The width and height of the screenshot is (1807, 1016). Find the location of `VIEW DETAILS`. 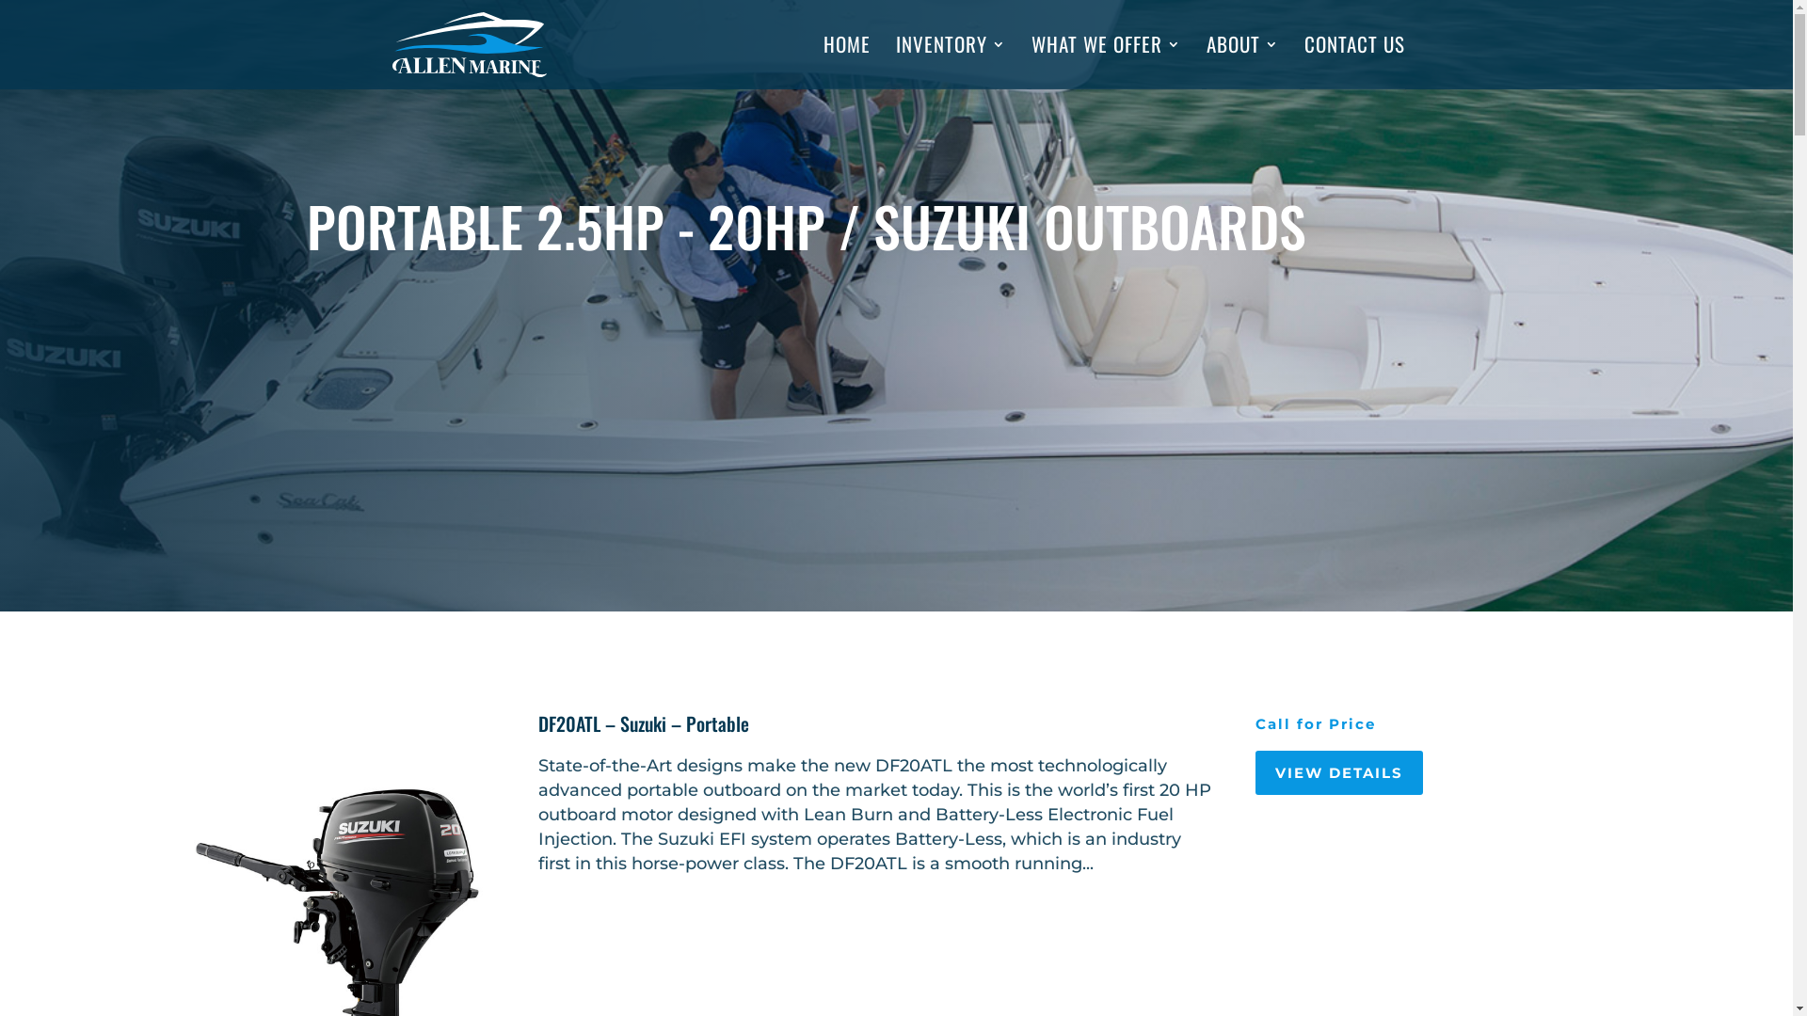

VIEW DETAILS is located at coordinates (1339, 773).